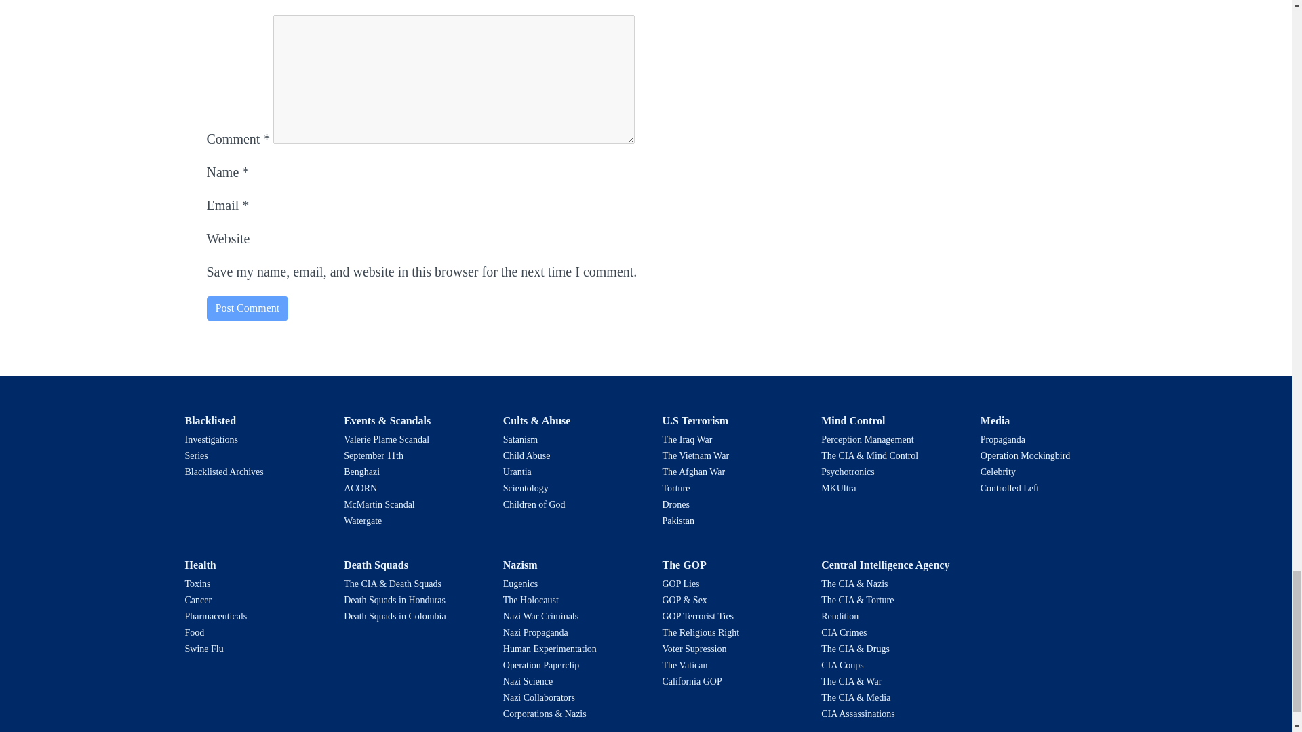 This screenshot has height=732, width=1302. Describe the element at coordinates (247, 308) in the screenshot. I see `Post Comment` at that location.